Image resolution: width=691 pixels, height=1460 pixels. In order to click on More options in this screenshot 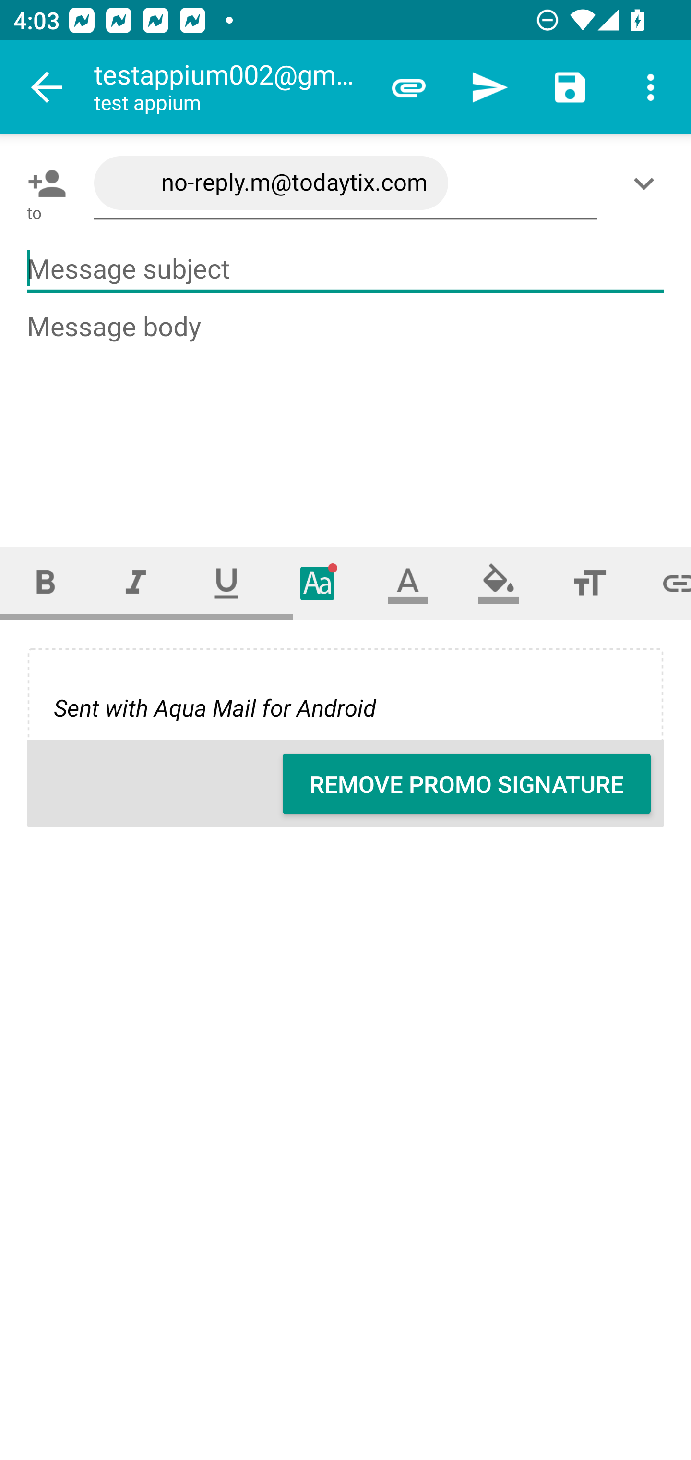, I will do `click(651, 87)`.